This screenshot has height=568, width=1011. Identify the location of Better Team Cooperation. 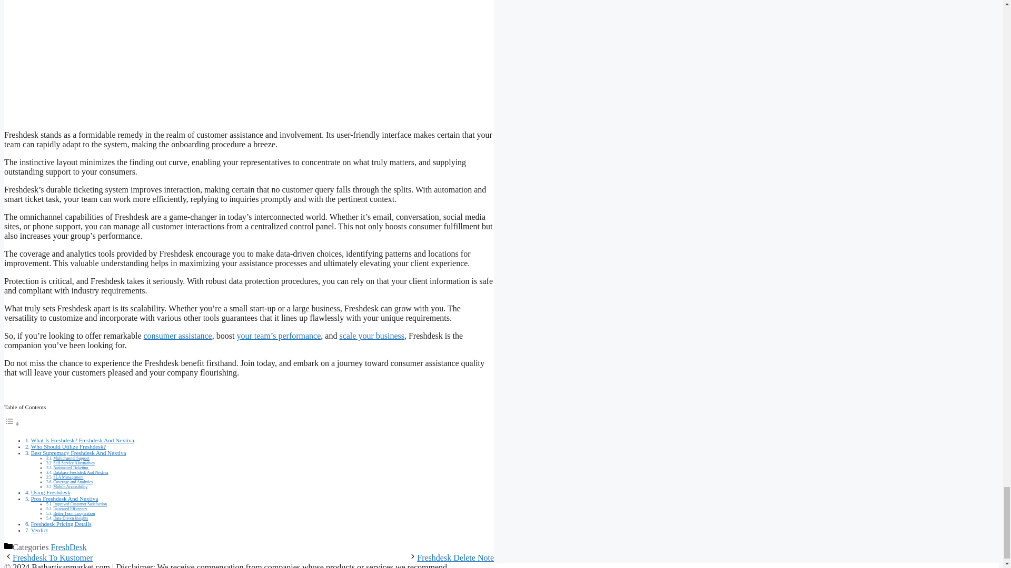
(74, 513).